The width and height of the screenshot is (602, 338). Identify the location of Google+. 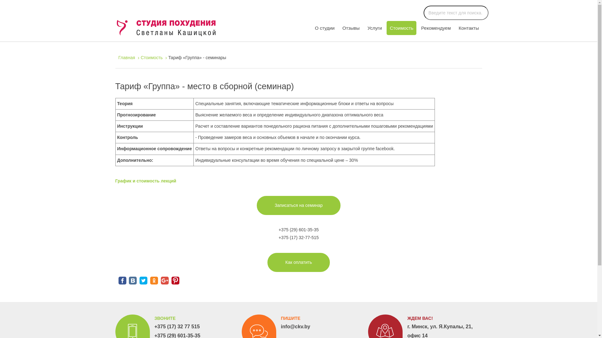
(165, 280).